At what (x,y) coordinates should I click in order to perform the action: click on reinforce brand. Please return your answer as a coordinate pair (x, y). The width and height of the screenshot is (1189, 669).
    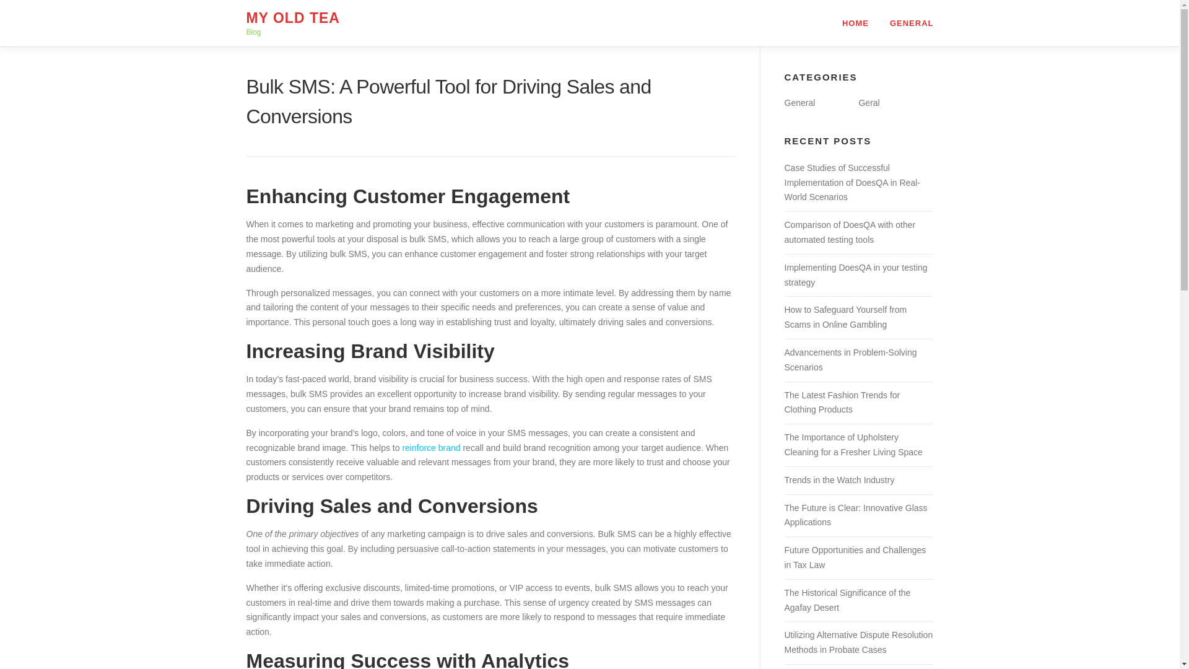
    Looking at the image, I should click on (431, 447).